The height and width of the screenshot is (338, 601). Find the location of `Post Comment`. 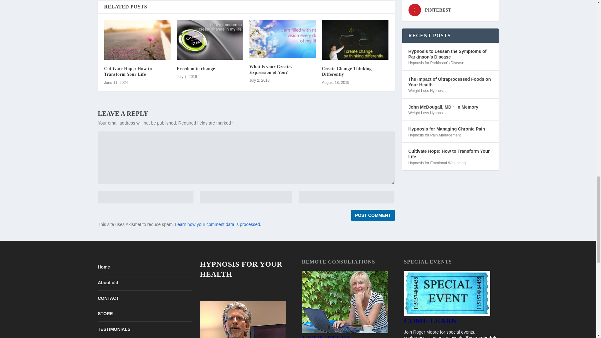

Post Comment is located at coordinates (372, 215).